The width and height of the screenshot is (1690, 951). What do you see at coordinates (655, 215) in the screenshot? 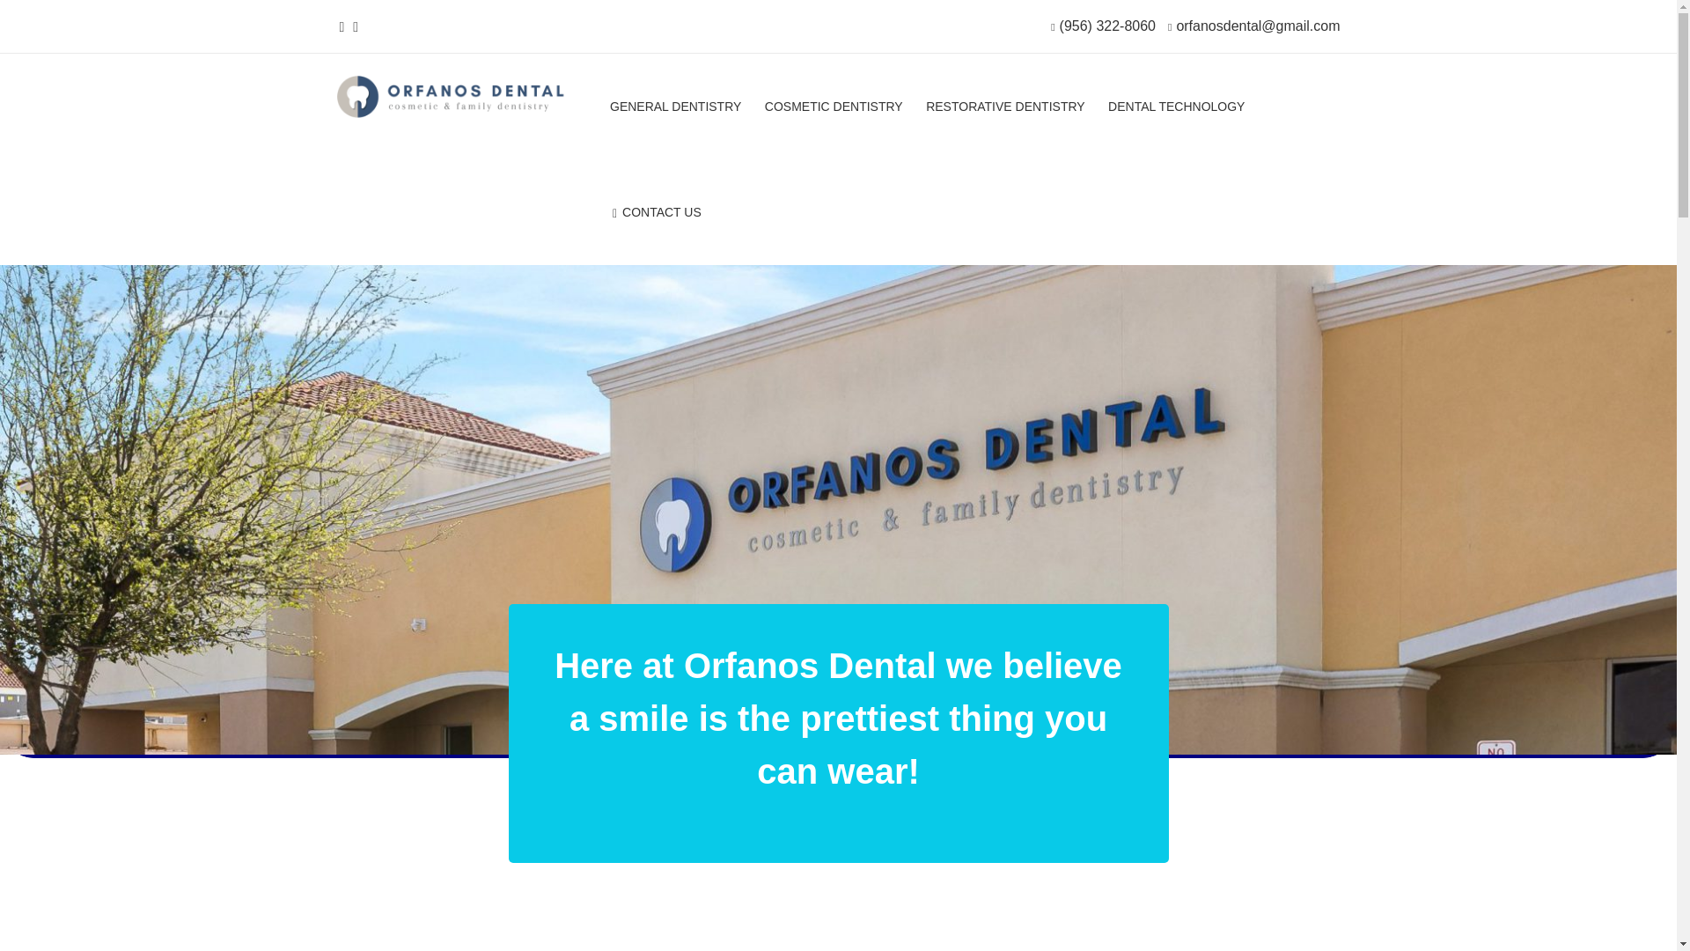
I see `CONTACT US` at bounding box center [655, 215].